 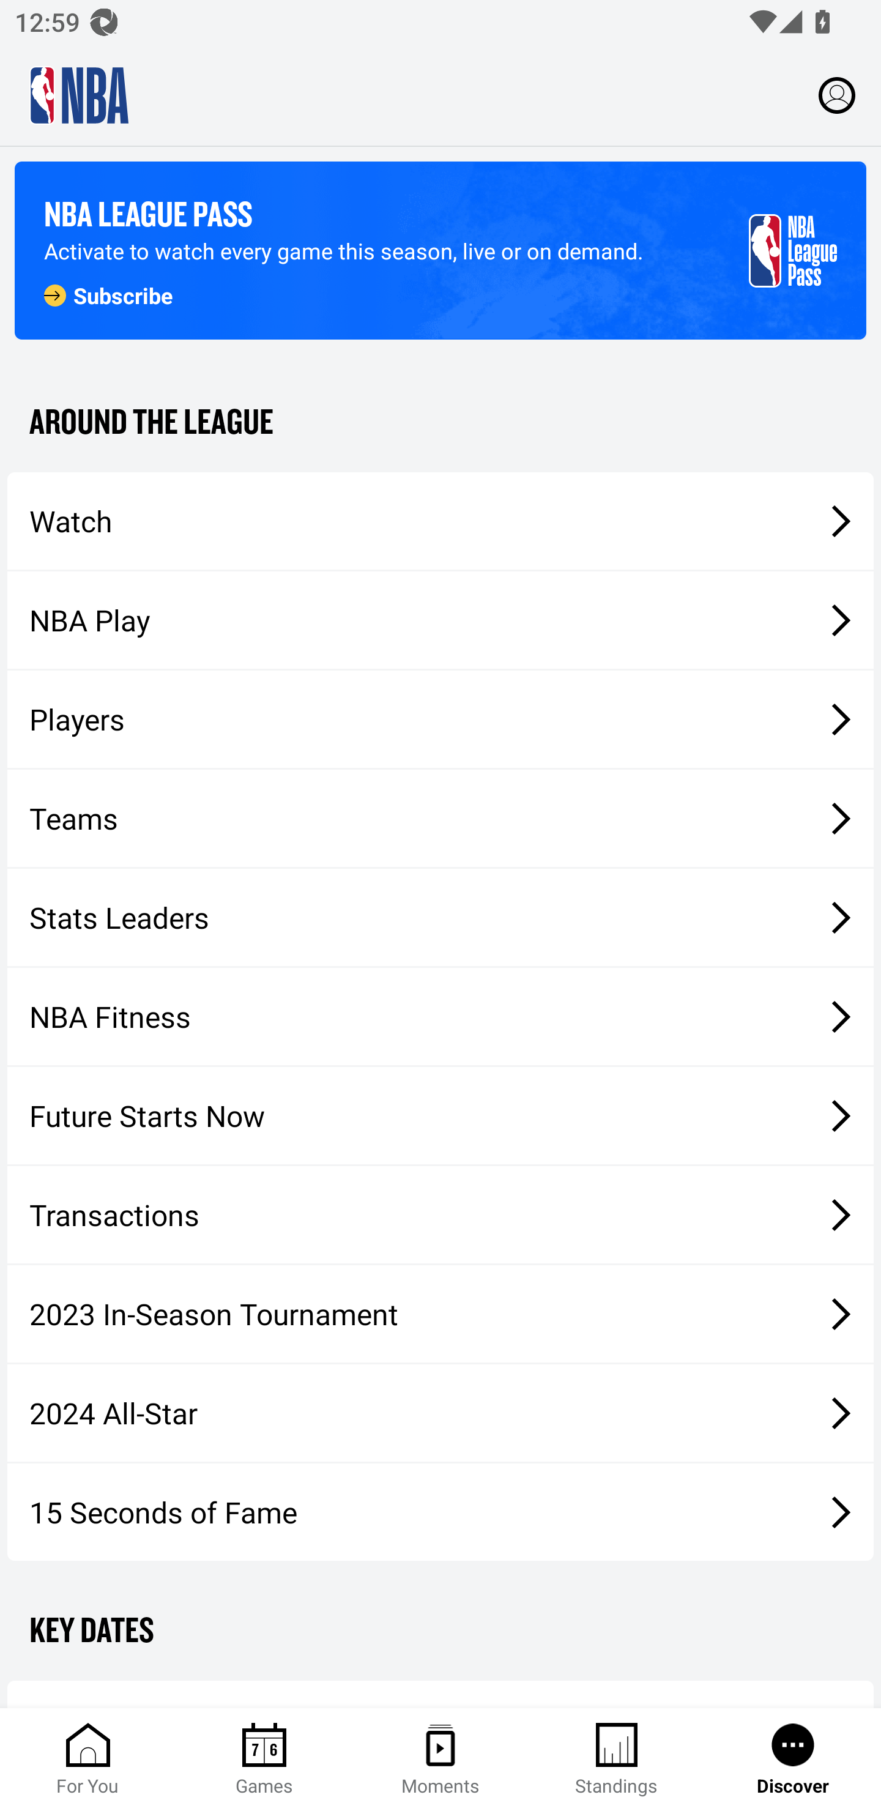 What do you see at coordinates (441, 819) in the screenshot?
I see `Teams` at bounding box center [441, 819].